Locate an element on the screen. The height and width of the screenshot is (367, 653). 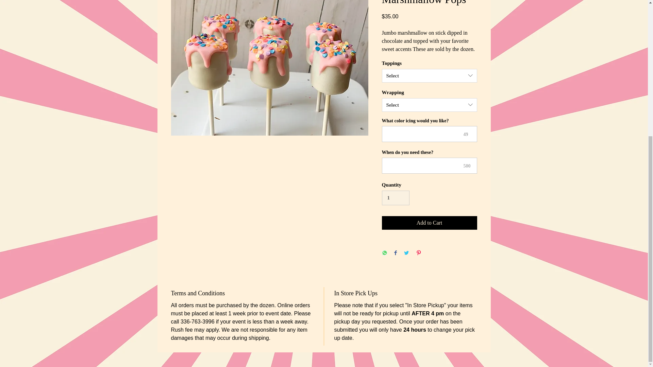
Select is located at coordinates (429, 105).